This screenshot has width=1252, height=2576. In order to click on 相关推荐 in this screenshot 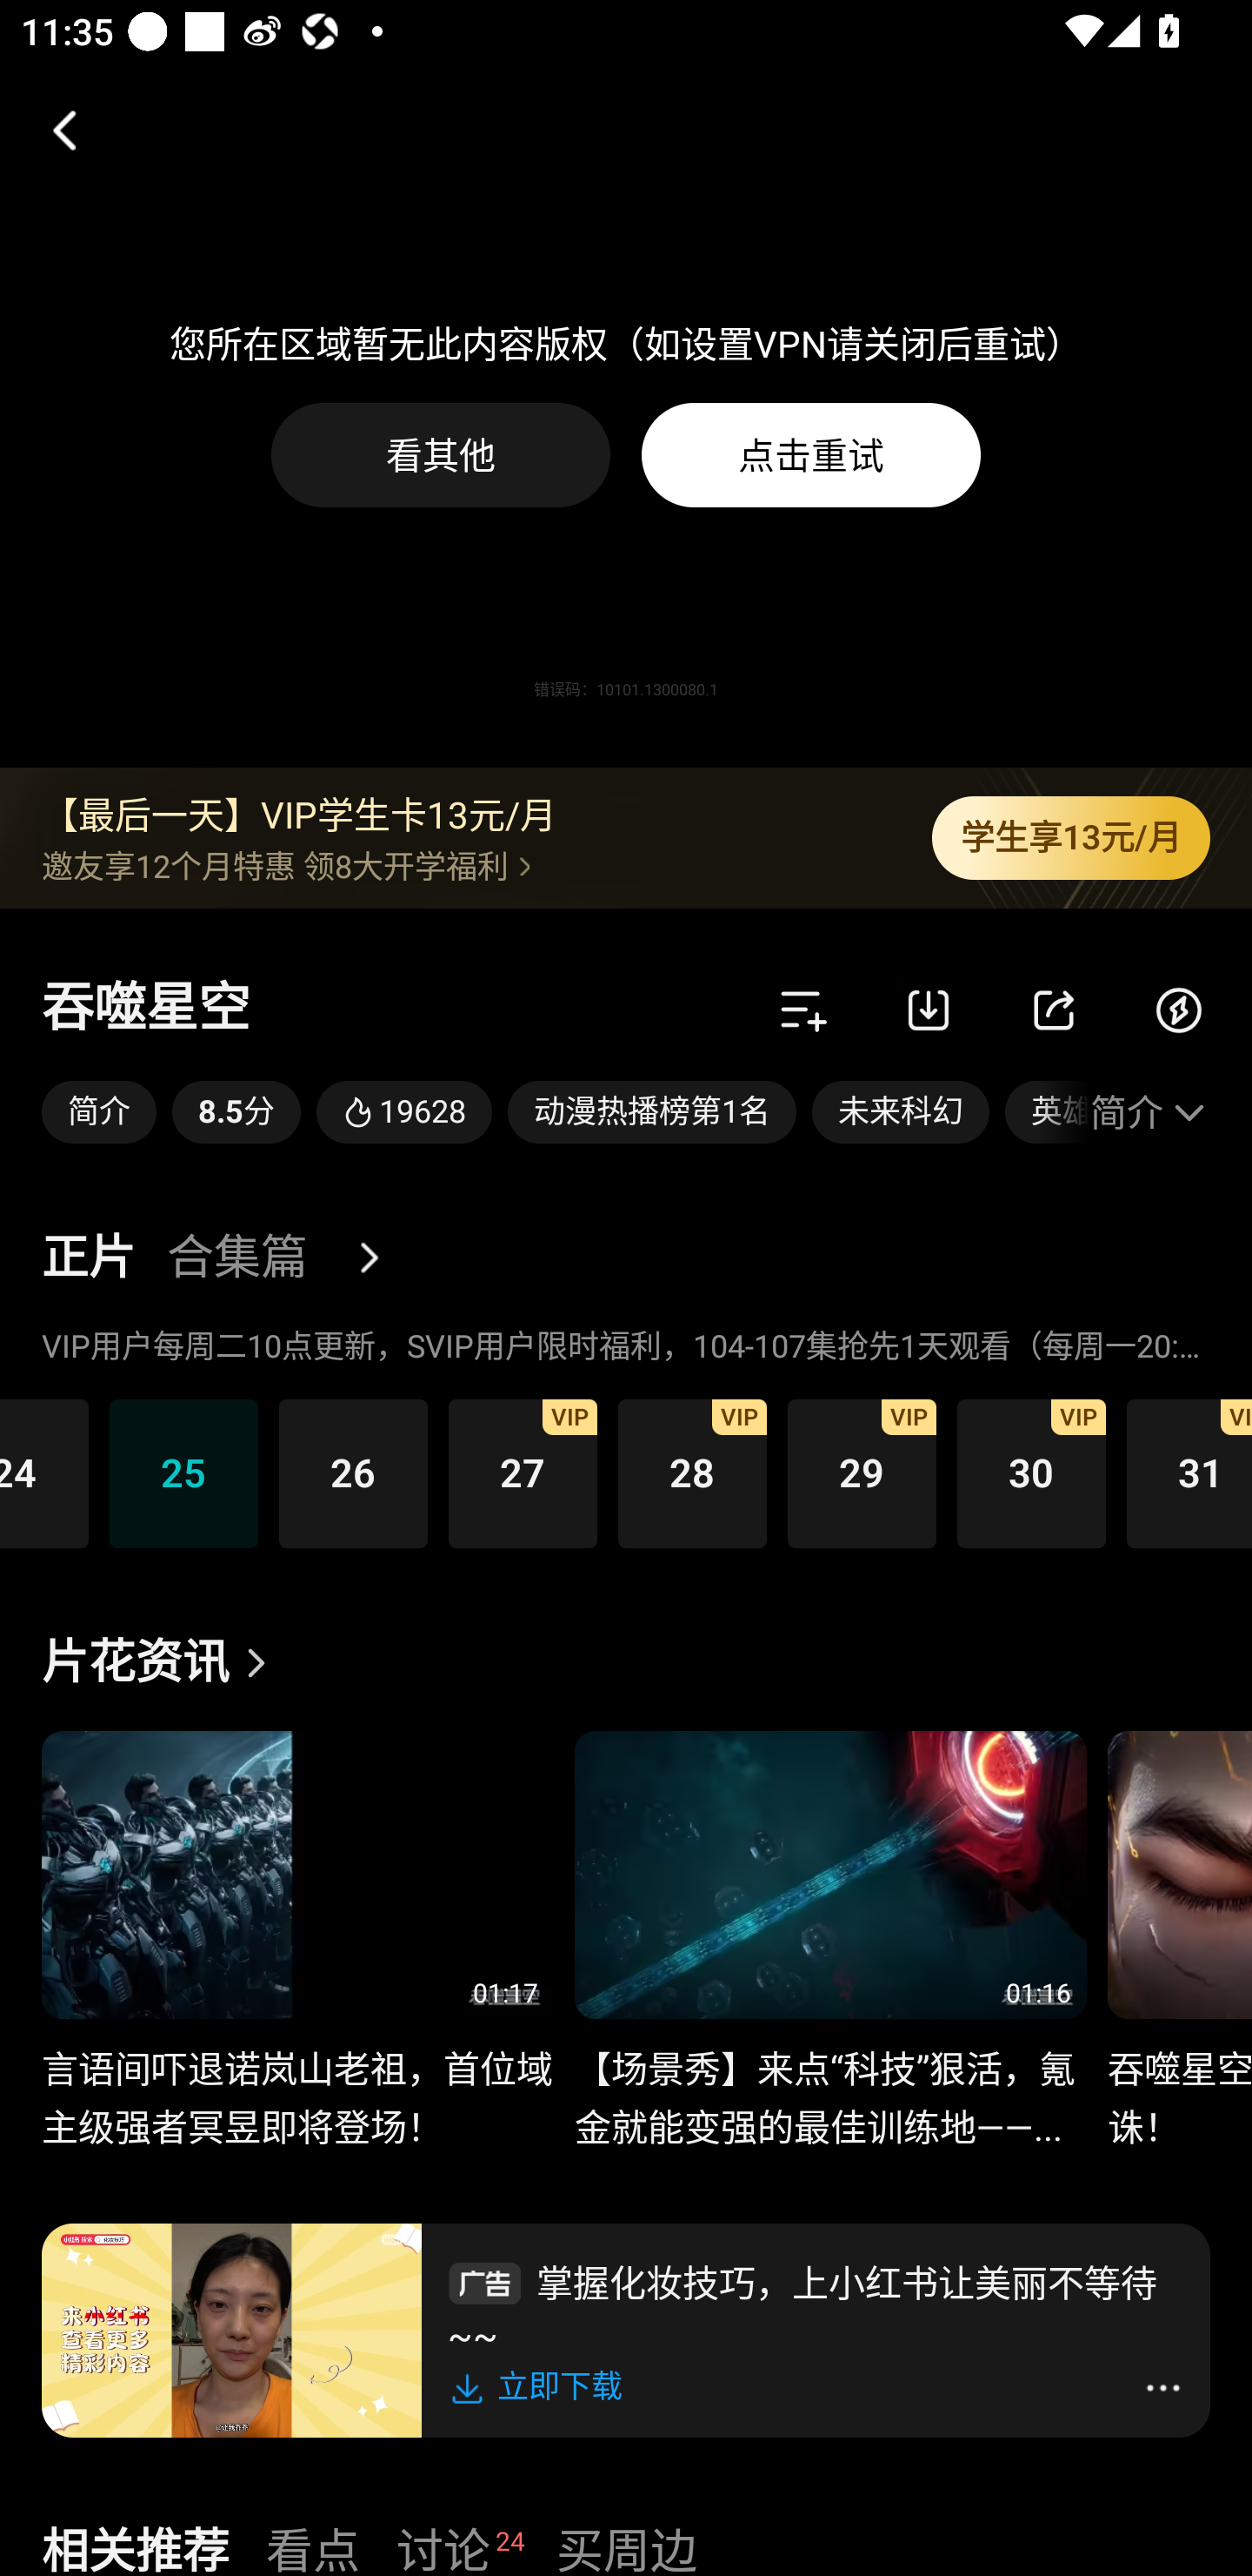, I will do `click(135, 2546)`.